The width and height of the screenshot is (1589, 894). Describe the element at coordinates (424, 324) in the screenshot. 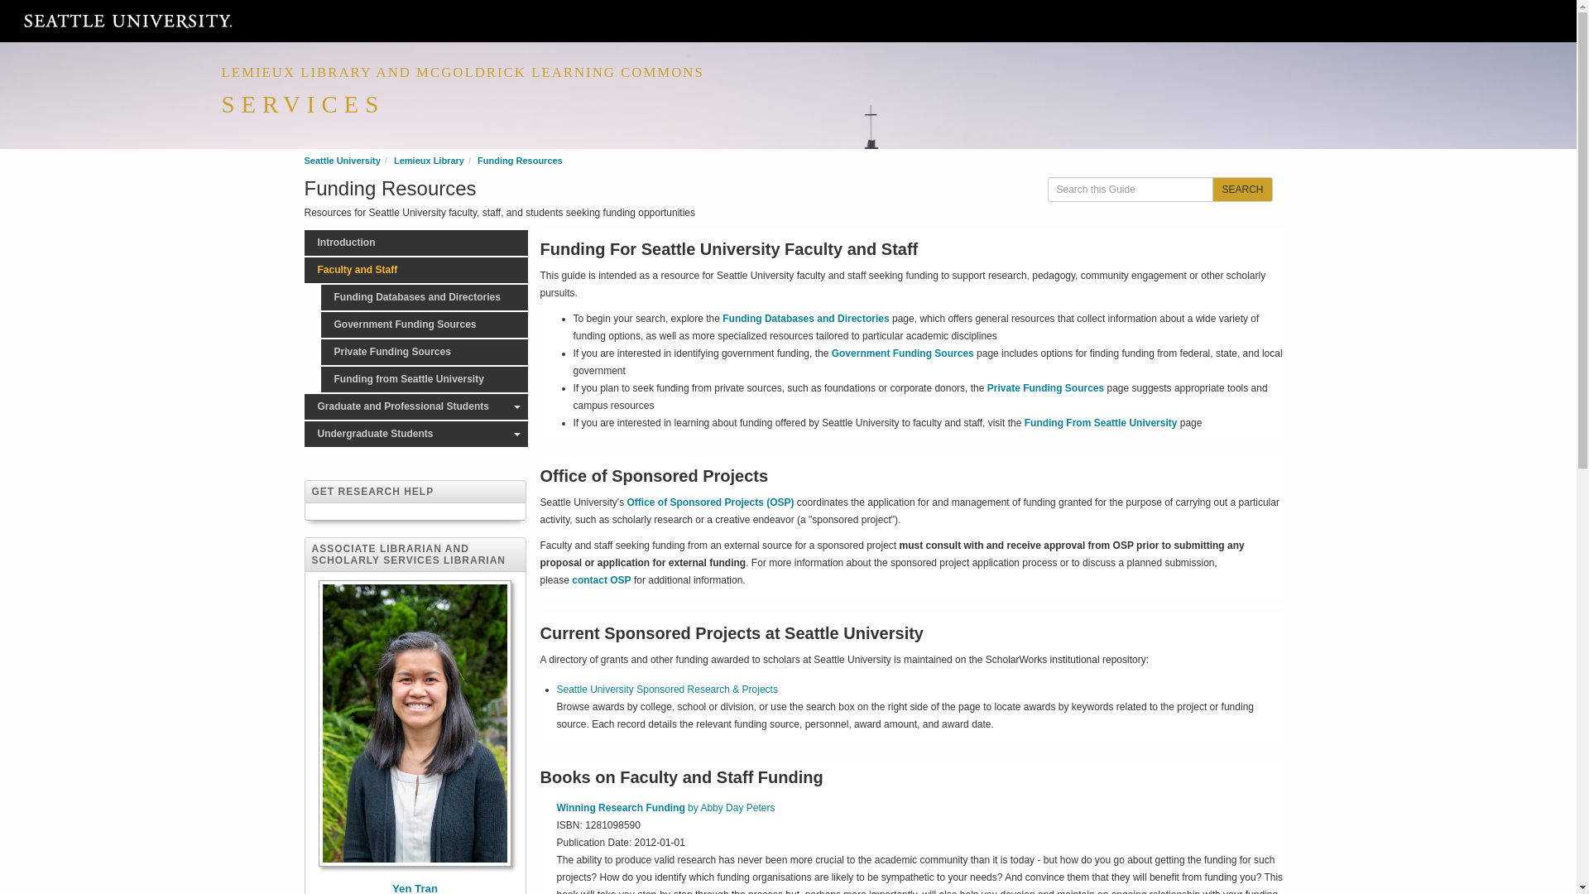

I see `Government Funding Sources` at that location.